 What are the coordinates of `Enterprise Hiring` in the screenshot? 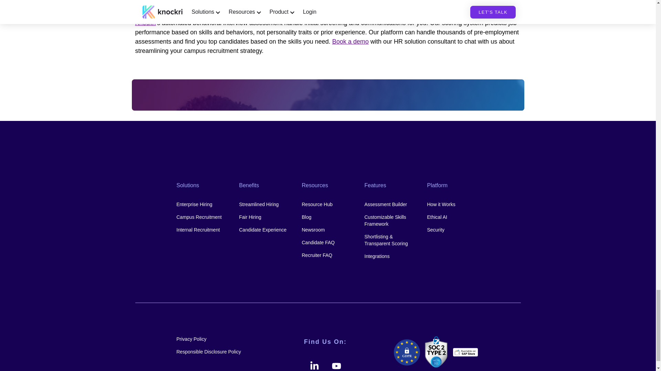 It's located at (202, 204).